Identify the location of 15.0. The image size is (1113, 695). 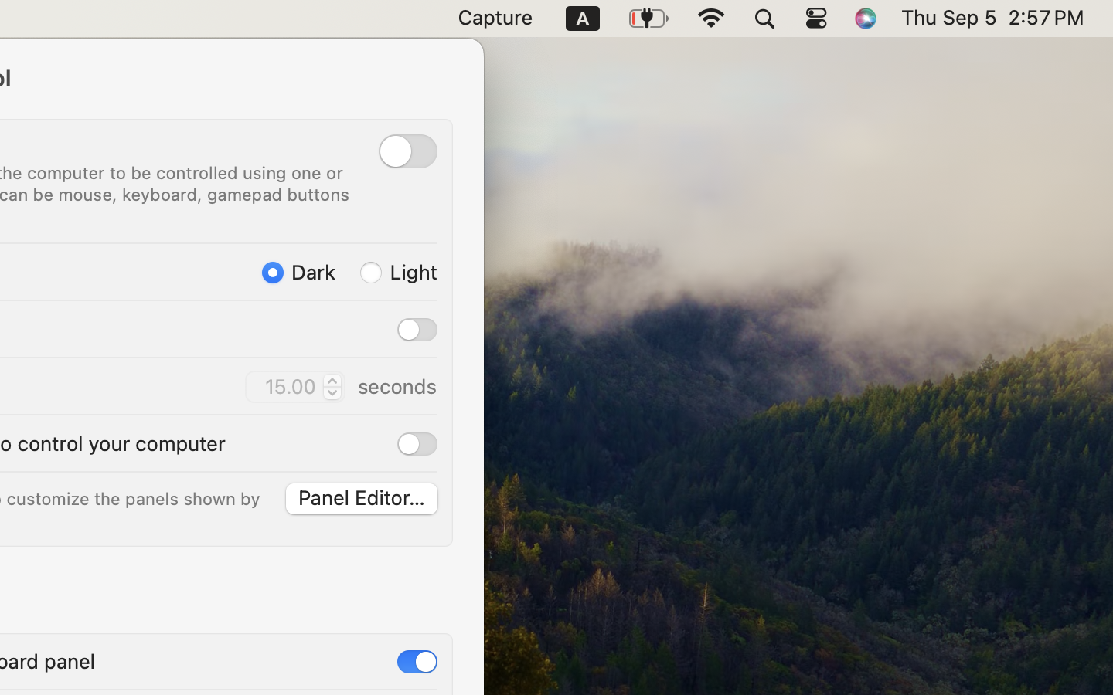
(331, 386).